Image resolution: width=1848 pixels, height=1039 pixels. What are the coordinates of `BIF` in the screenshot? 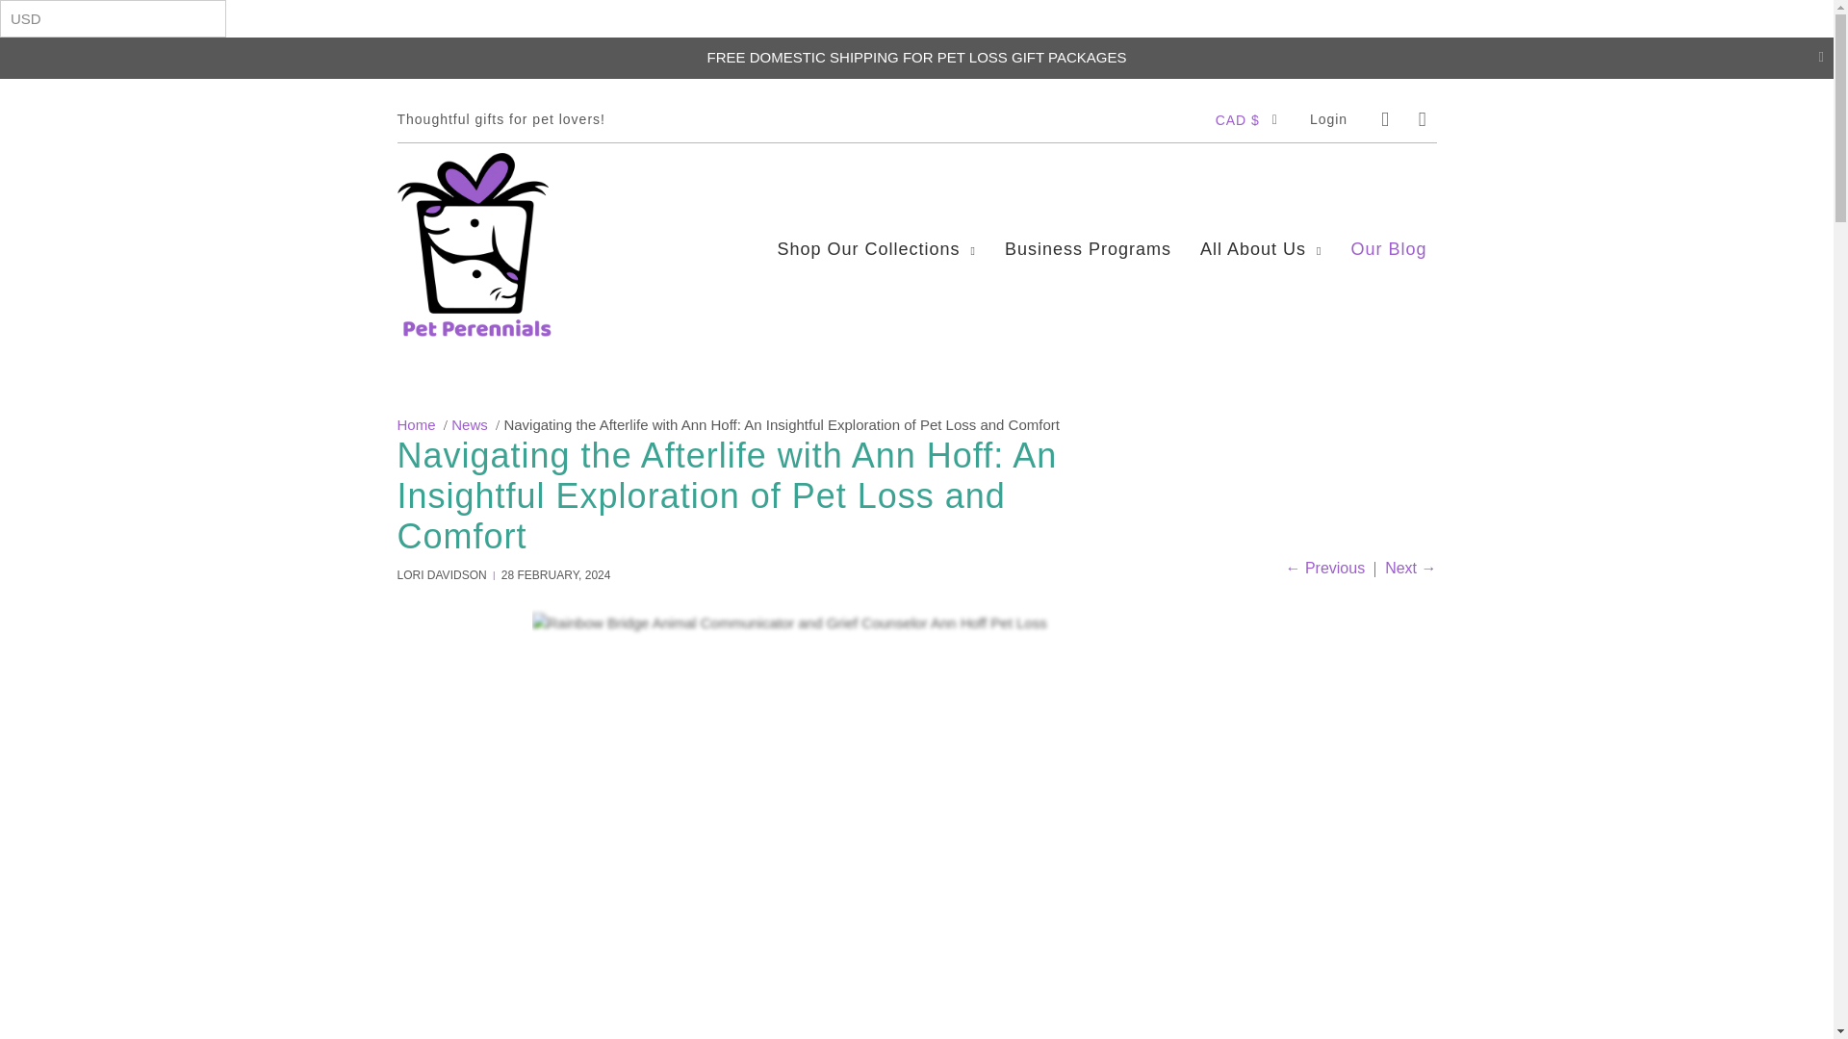 It's located at (1260, 676).